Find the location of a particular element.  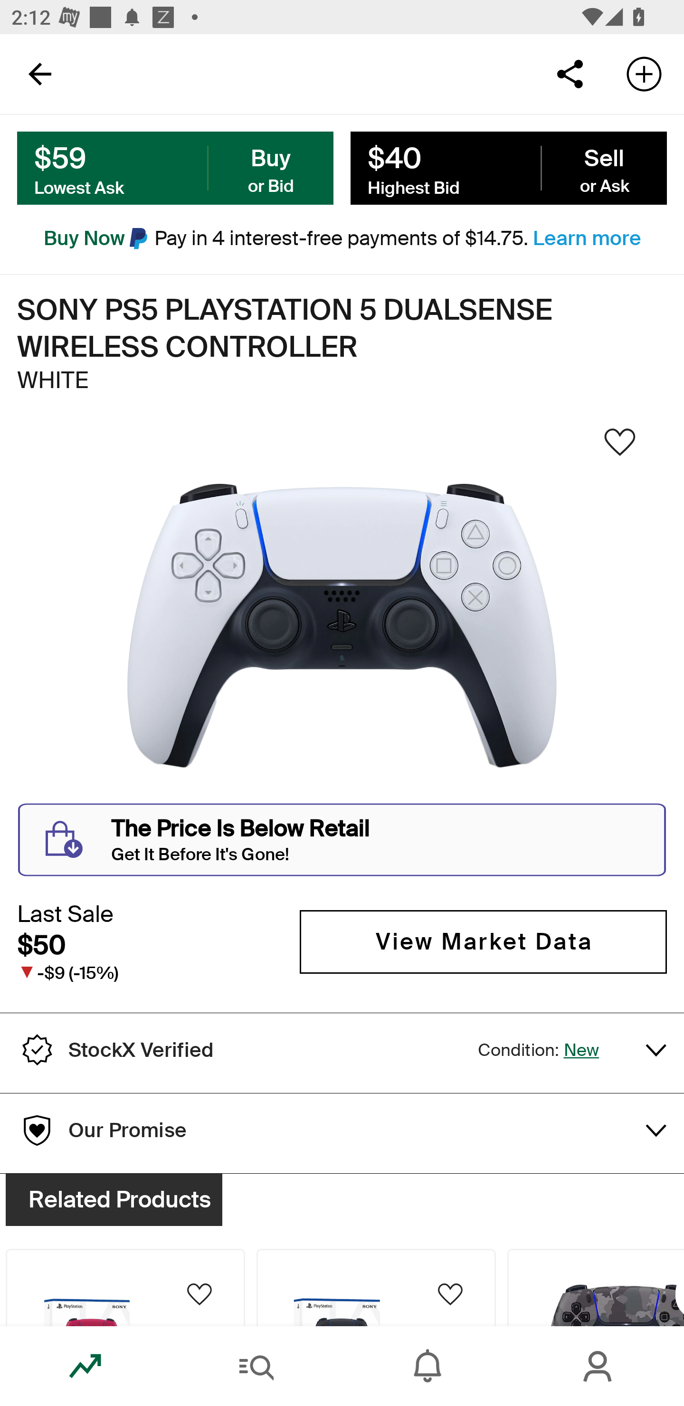

Add is located at coordinates (644, 73).